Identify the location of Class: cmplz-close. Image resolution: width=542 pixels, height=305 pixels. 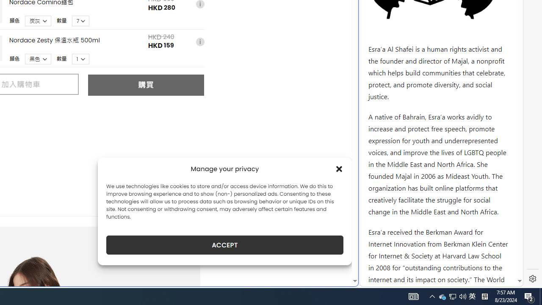
(339, 169).